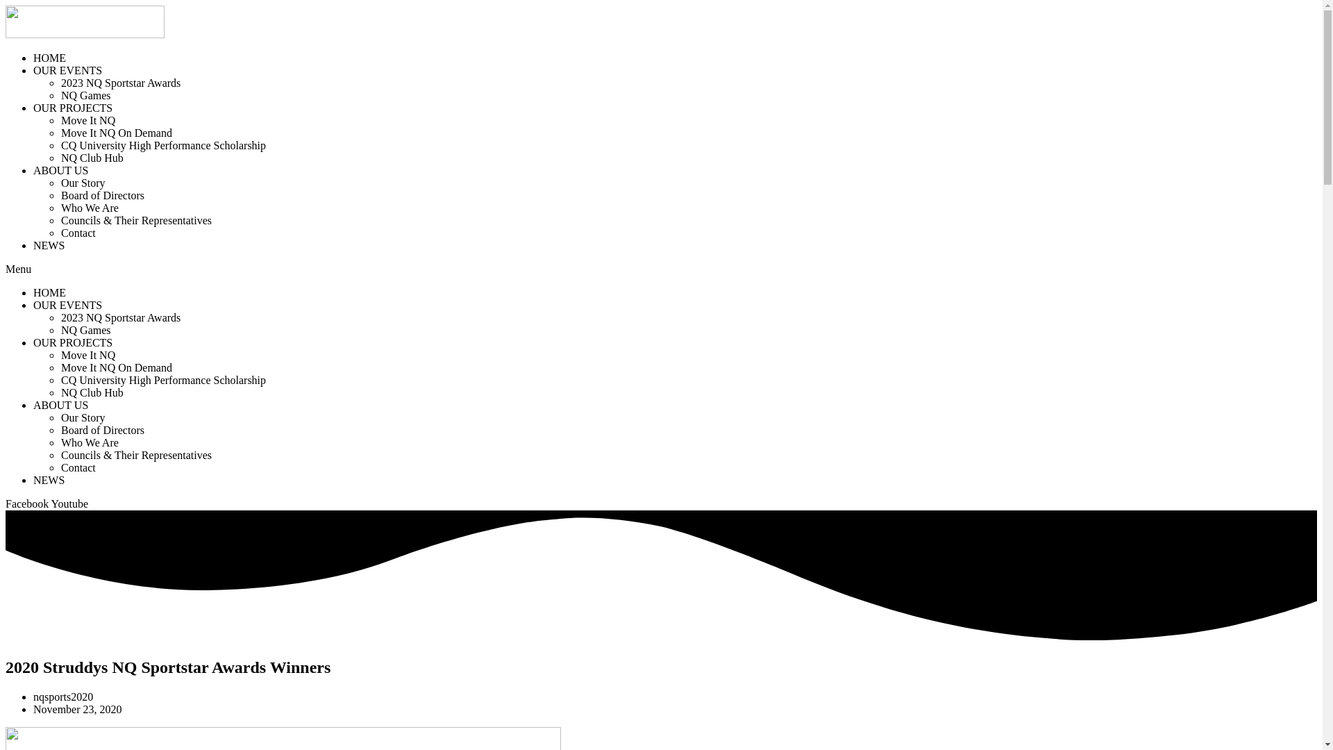 The width and height of the screenshot is (1333, 750). Describe the element at coordinates (68, 306) in the screenshot. I see `OUR EVENTS` at that location.